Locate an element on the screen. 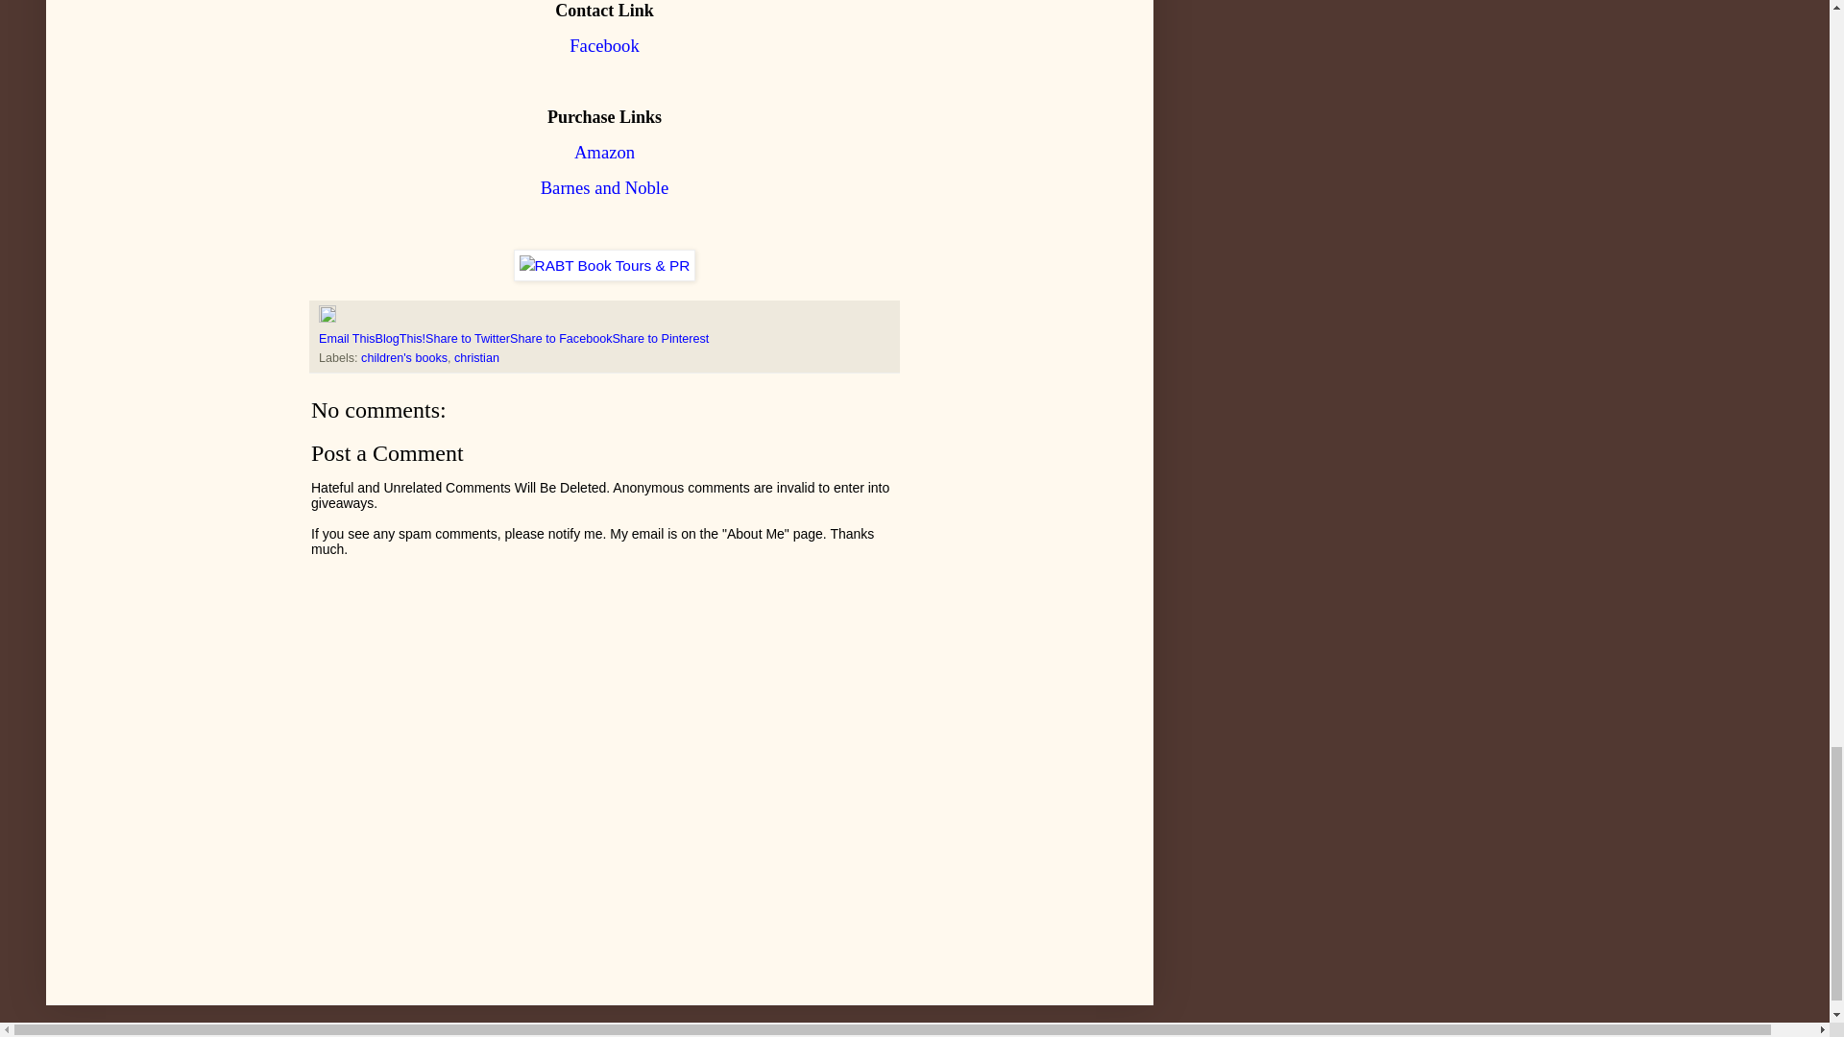  BlogThis! is located at coordinates (400, 338).